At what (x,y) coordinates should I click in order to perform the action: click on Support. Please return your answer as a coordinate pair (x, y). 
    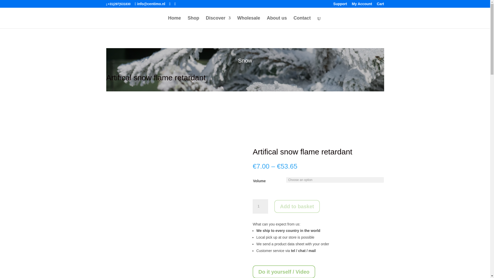
    Looking at the image, I should click on (340, 5).